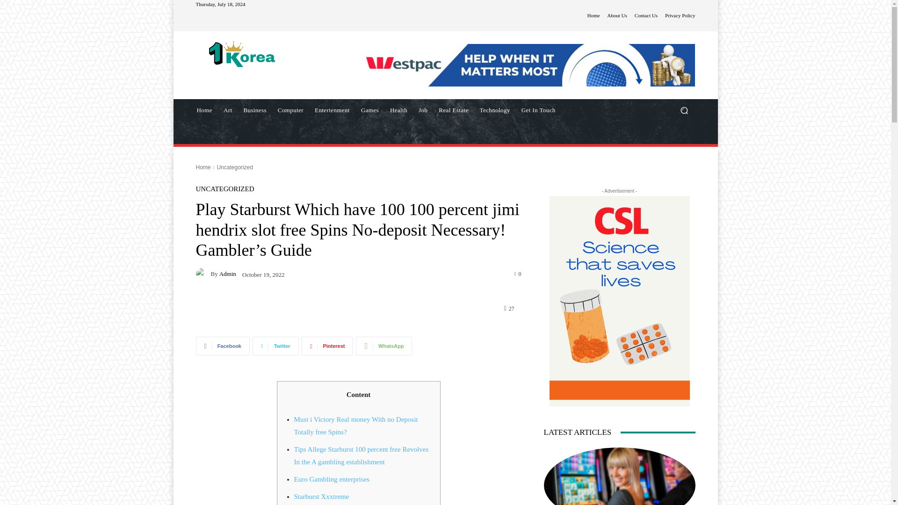 Image resolution: width=898 pixels, height=505 pixels. Describe the element at coordinates (275, 346) in the screenshot. I see `Twitter` at that location.